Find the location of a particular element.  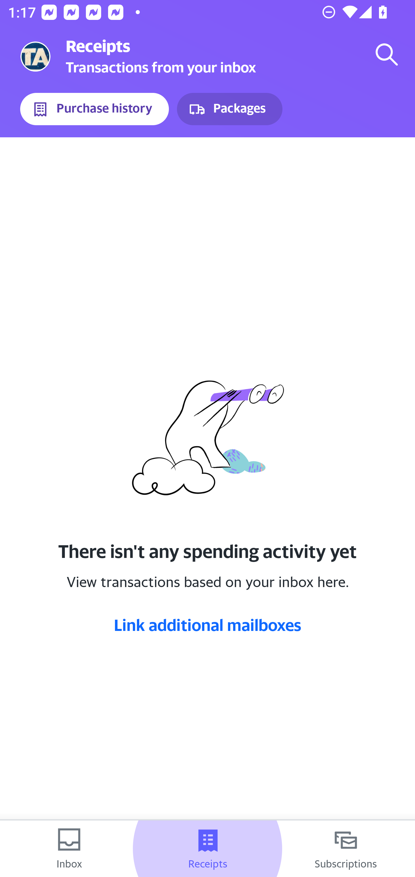

Receipts is located at coordinates (207, 849).